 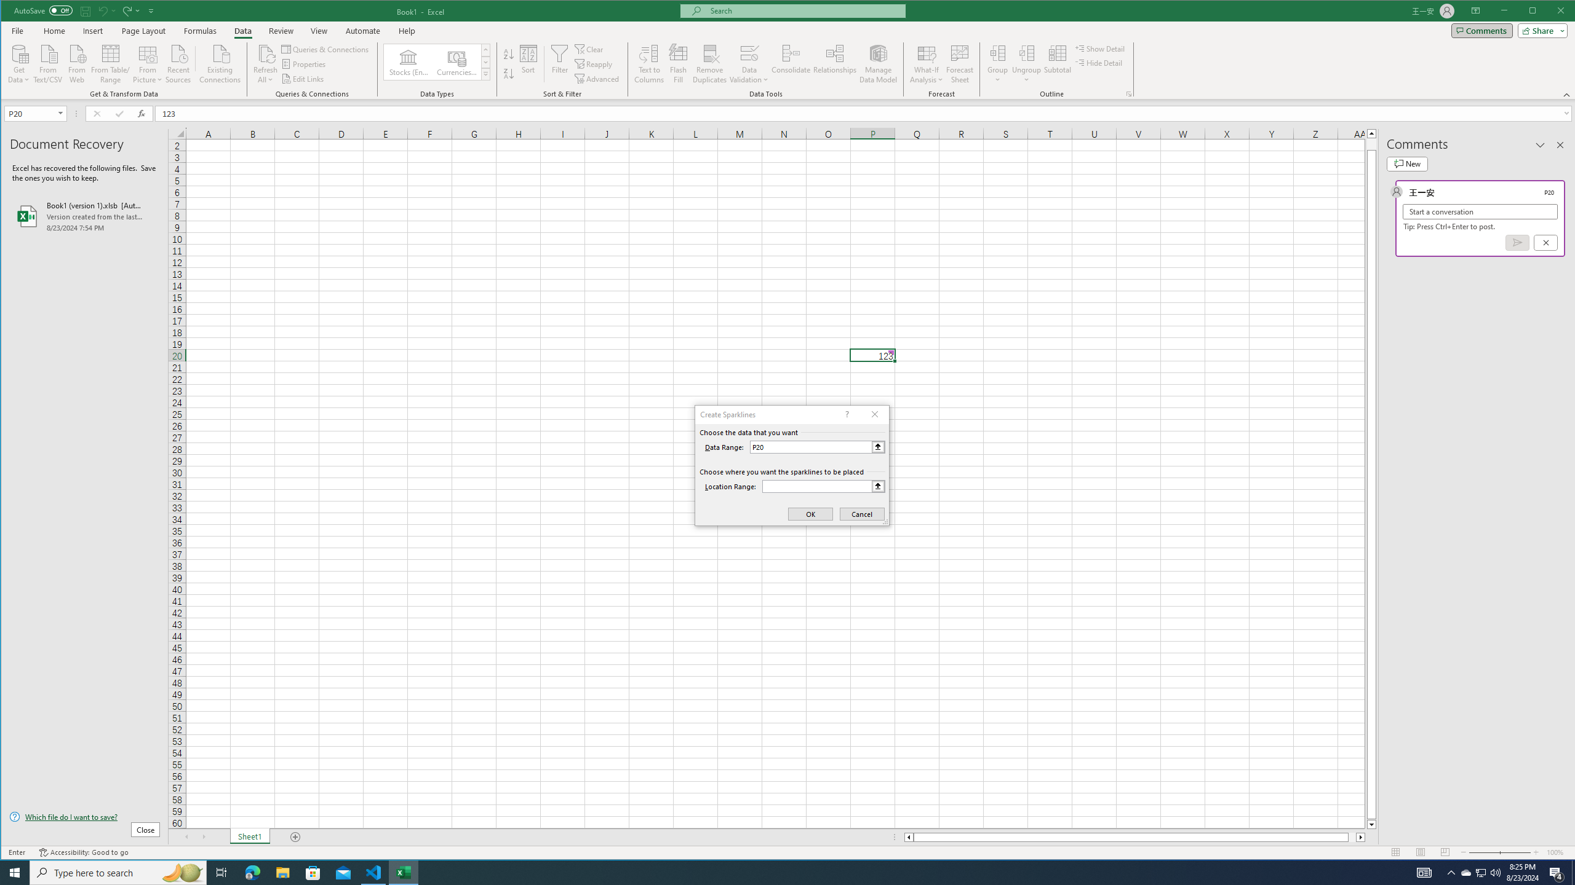 What do you see at coordinates (650, 64) in the screenshot?
I see `Text to Columns...` at bounding box center [650, 64].